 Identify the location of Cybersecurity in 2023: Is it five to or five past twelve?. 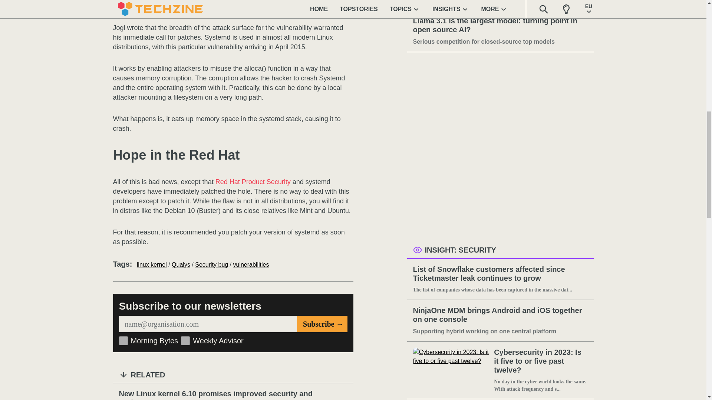
(541, 361).